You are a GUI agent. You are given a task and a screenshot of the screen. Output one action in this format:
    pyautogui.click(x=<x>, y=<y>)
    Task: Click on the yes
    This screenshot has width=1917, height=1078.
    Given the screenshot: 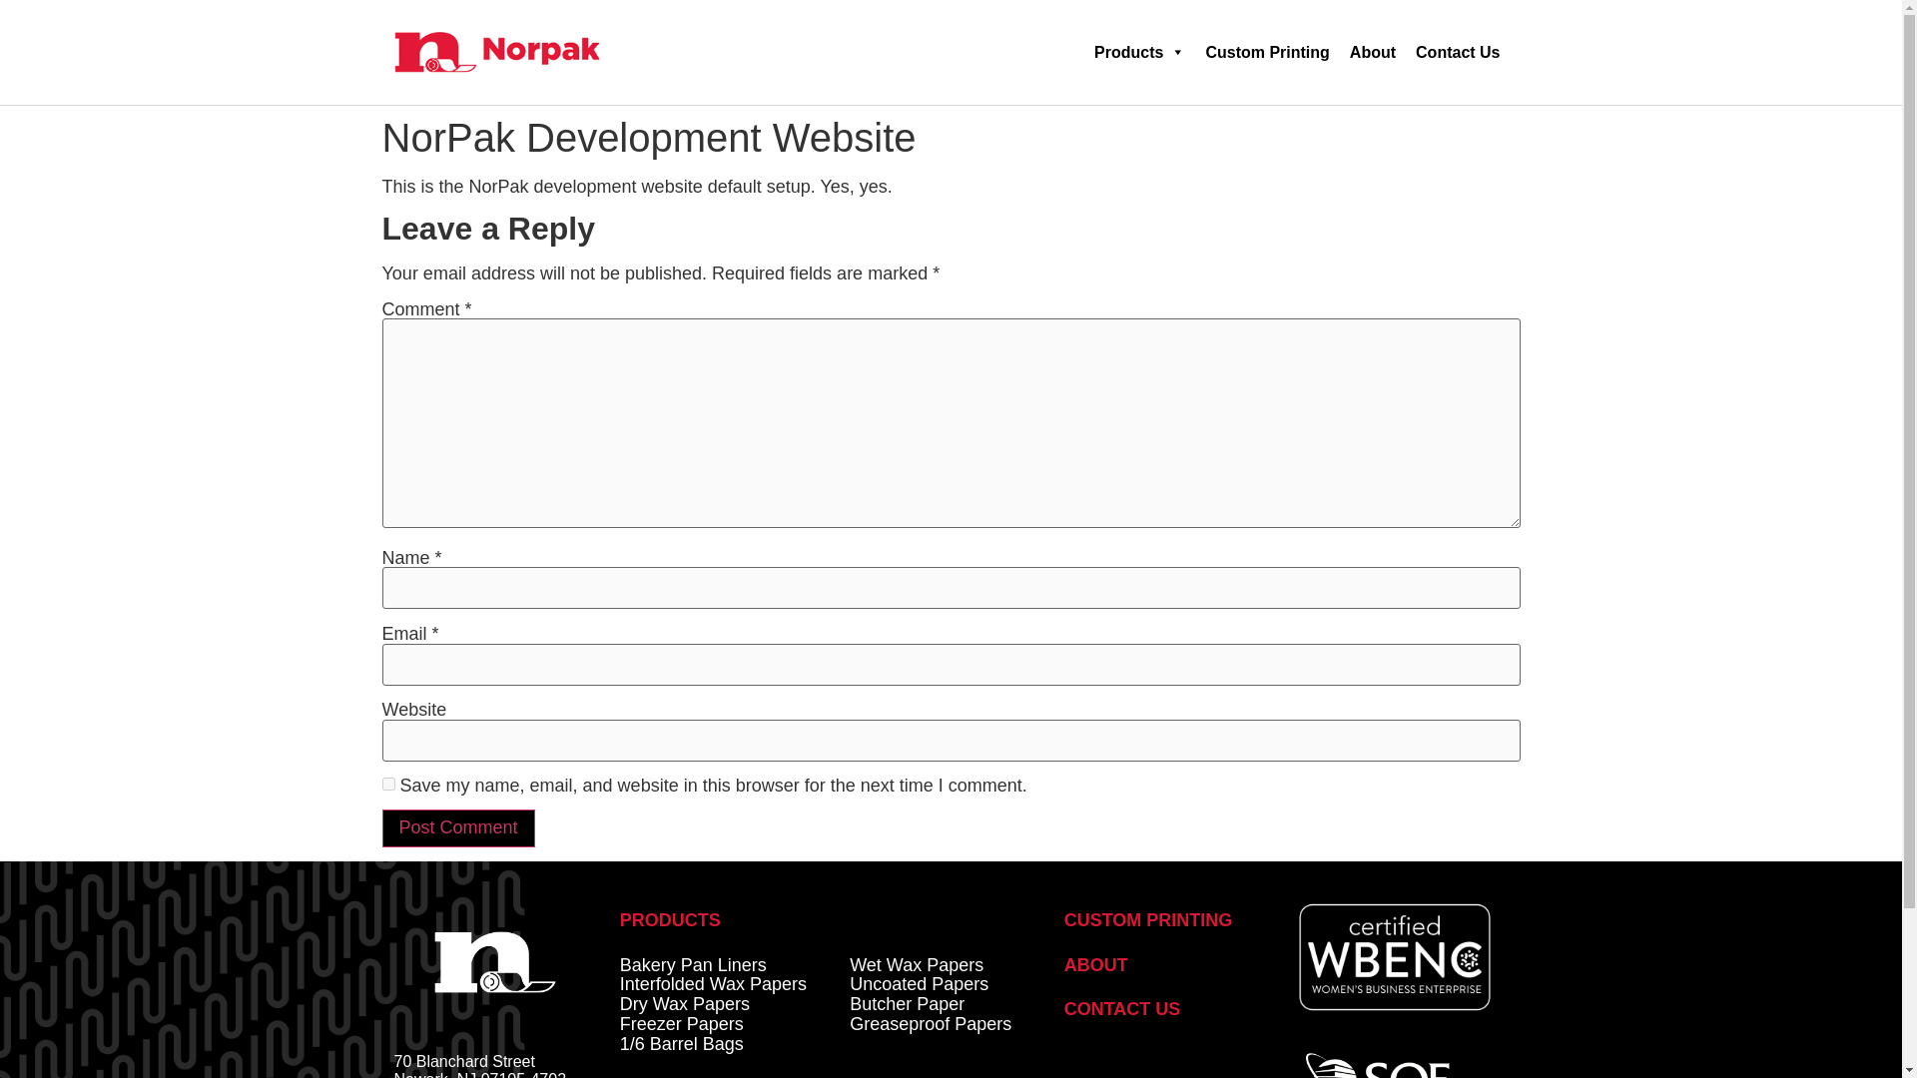 What is the action you would take?
    pyautogui.click(x=387, y=783)
    